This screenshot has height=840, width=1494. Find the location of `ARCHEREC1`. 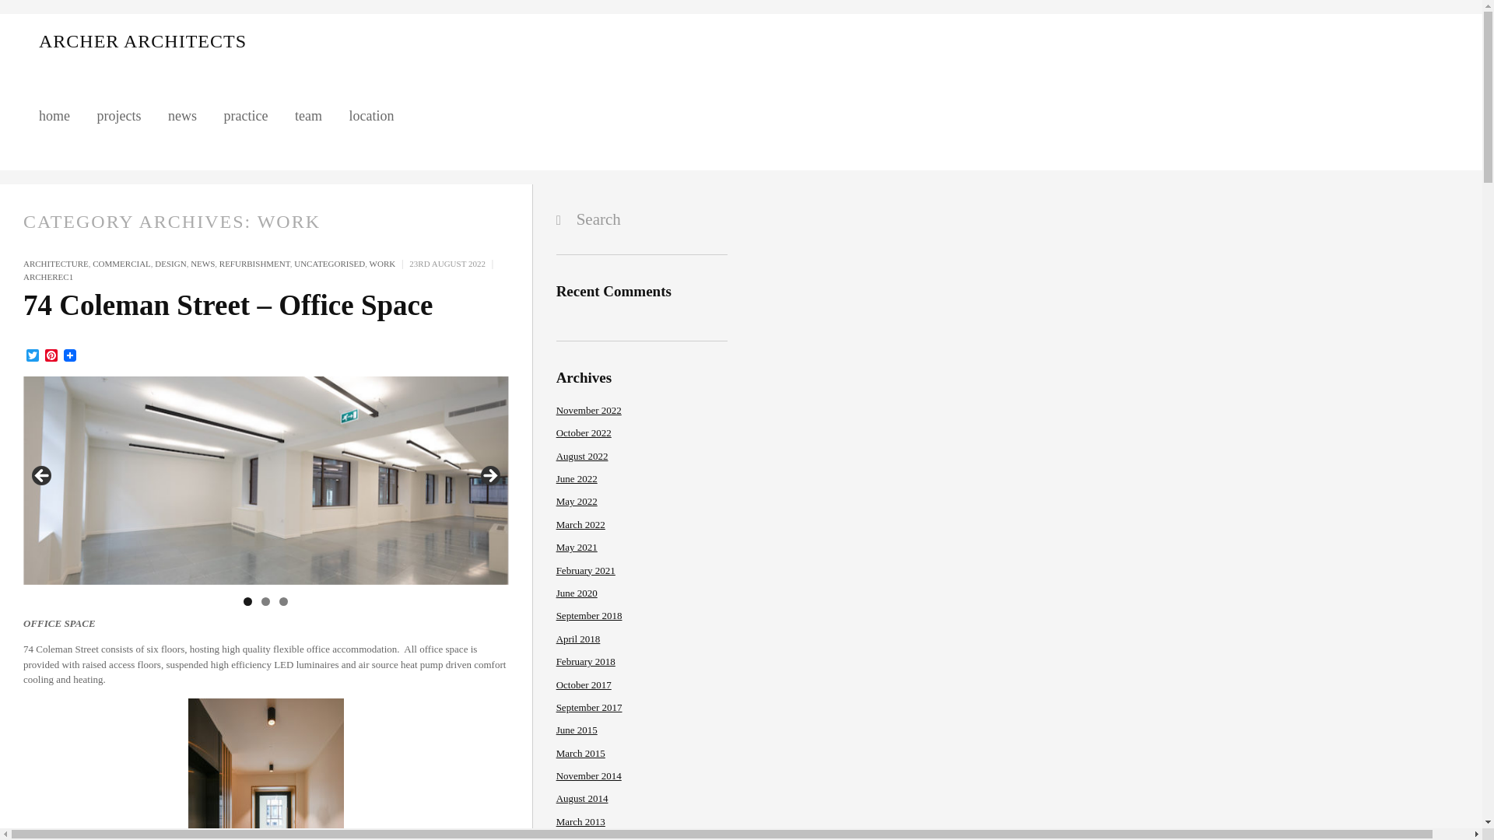

ARCHEREC1 is located at coordinates (48, 276).